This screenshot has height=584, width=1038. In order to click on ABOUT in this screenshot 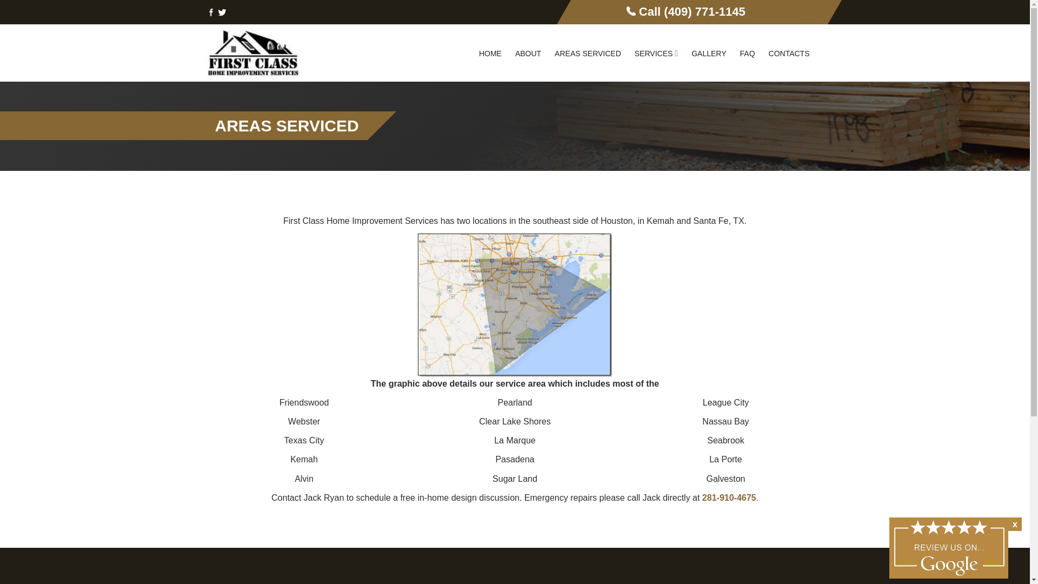, I will do `click(528, 52)`.